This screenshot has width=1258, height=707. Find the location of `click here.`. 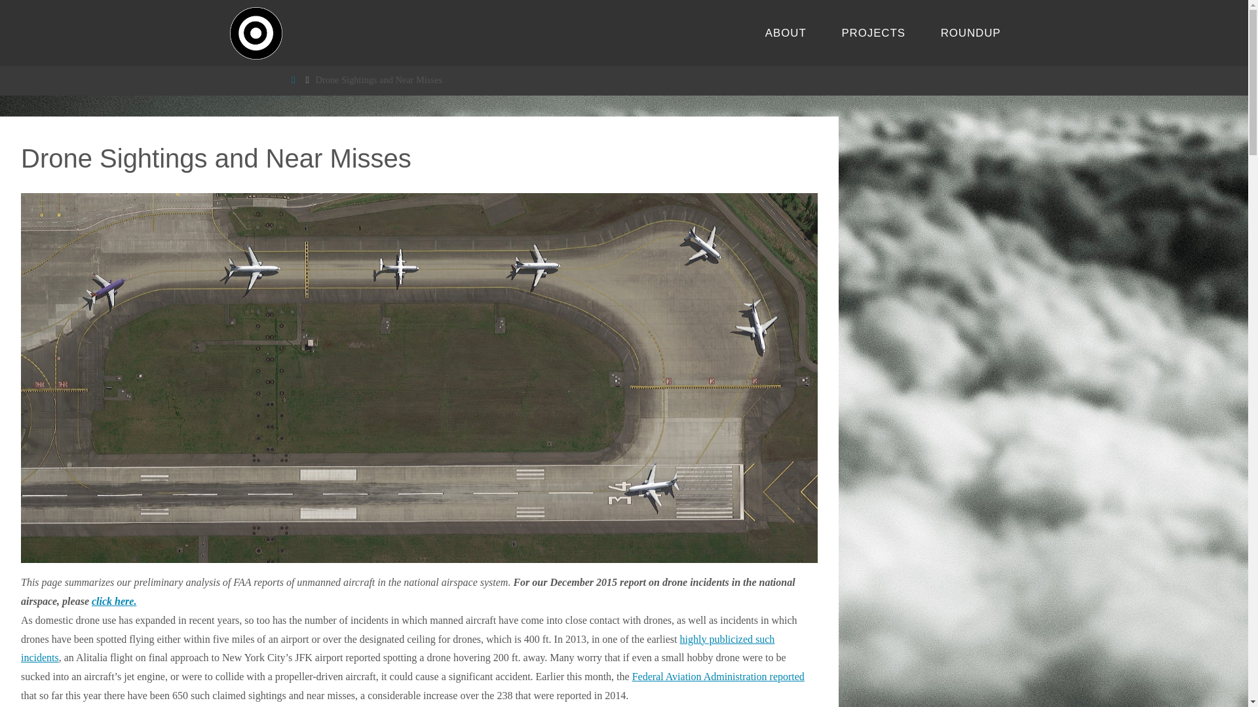

click here. is located at coordinates (114, 601).